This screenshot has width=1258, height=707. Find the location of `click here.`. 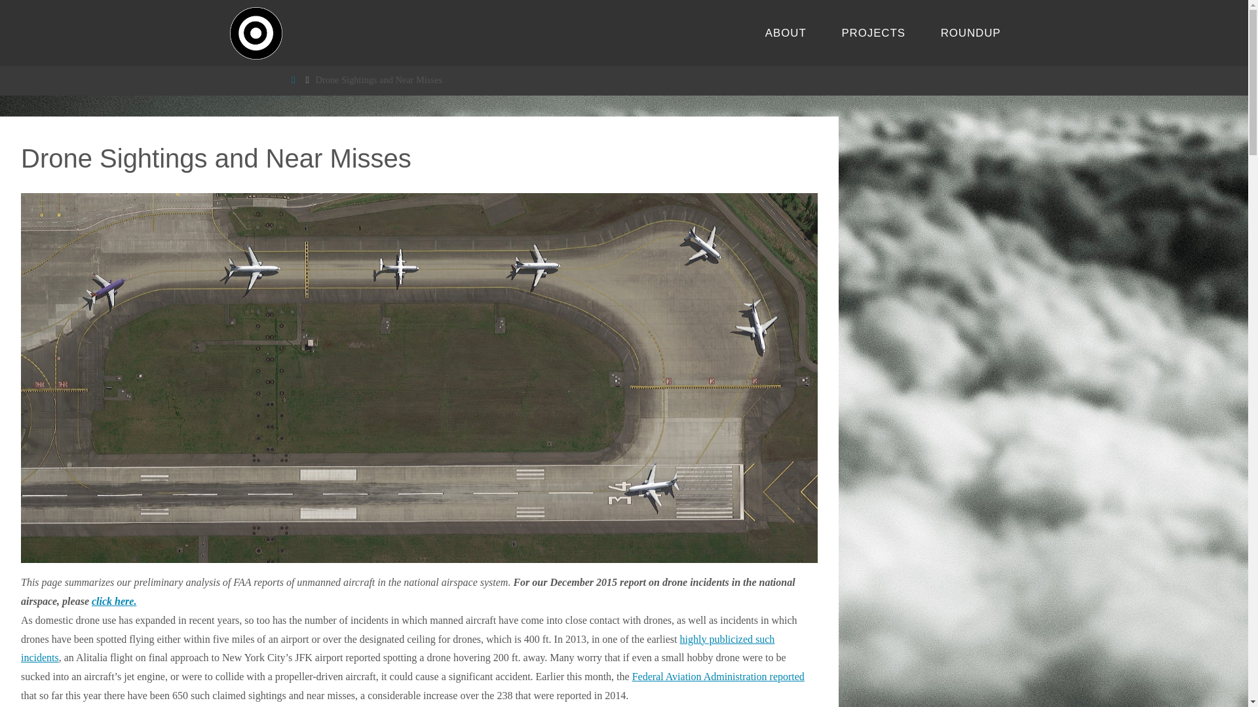

click here. is located at coordinates (114, 601).